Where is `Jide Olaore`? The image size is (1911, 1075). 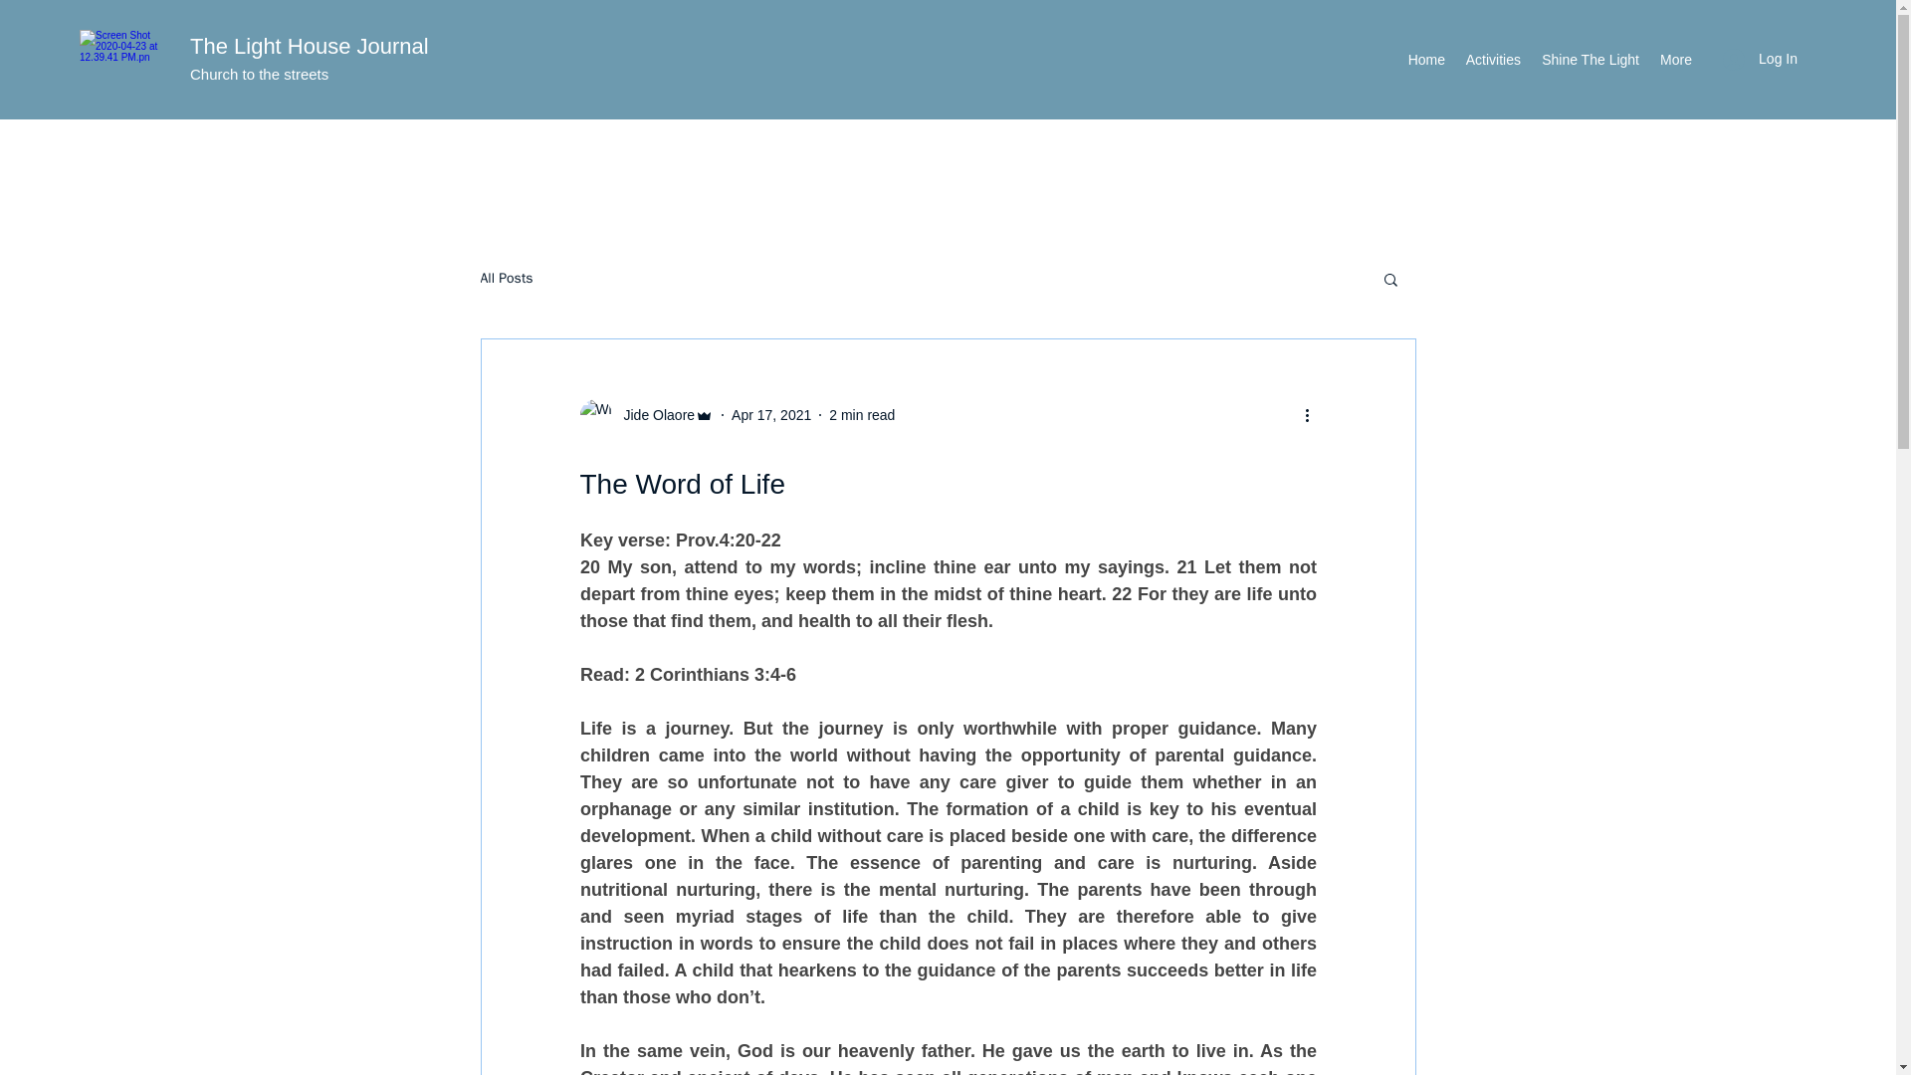 Jide Olaore is located at coordinates (645, 414).